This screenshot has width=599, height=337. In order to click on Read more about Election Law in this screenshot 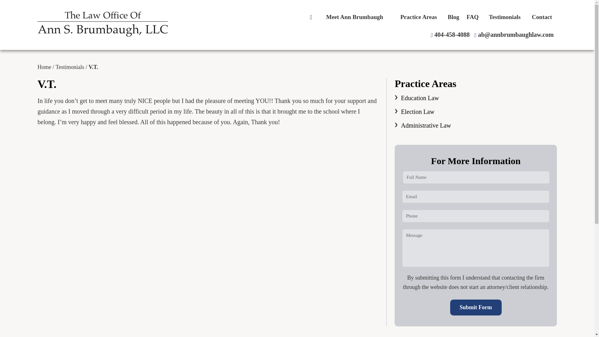, I will do `click(417, 112)`.